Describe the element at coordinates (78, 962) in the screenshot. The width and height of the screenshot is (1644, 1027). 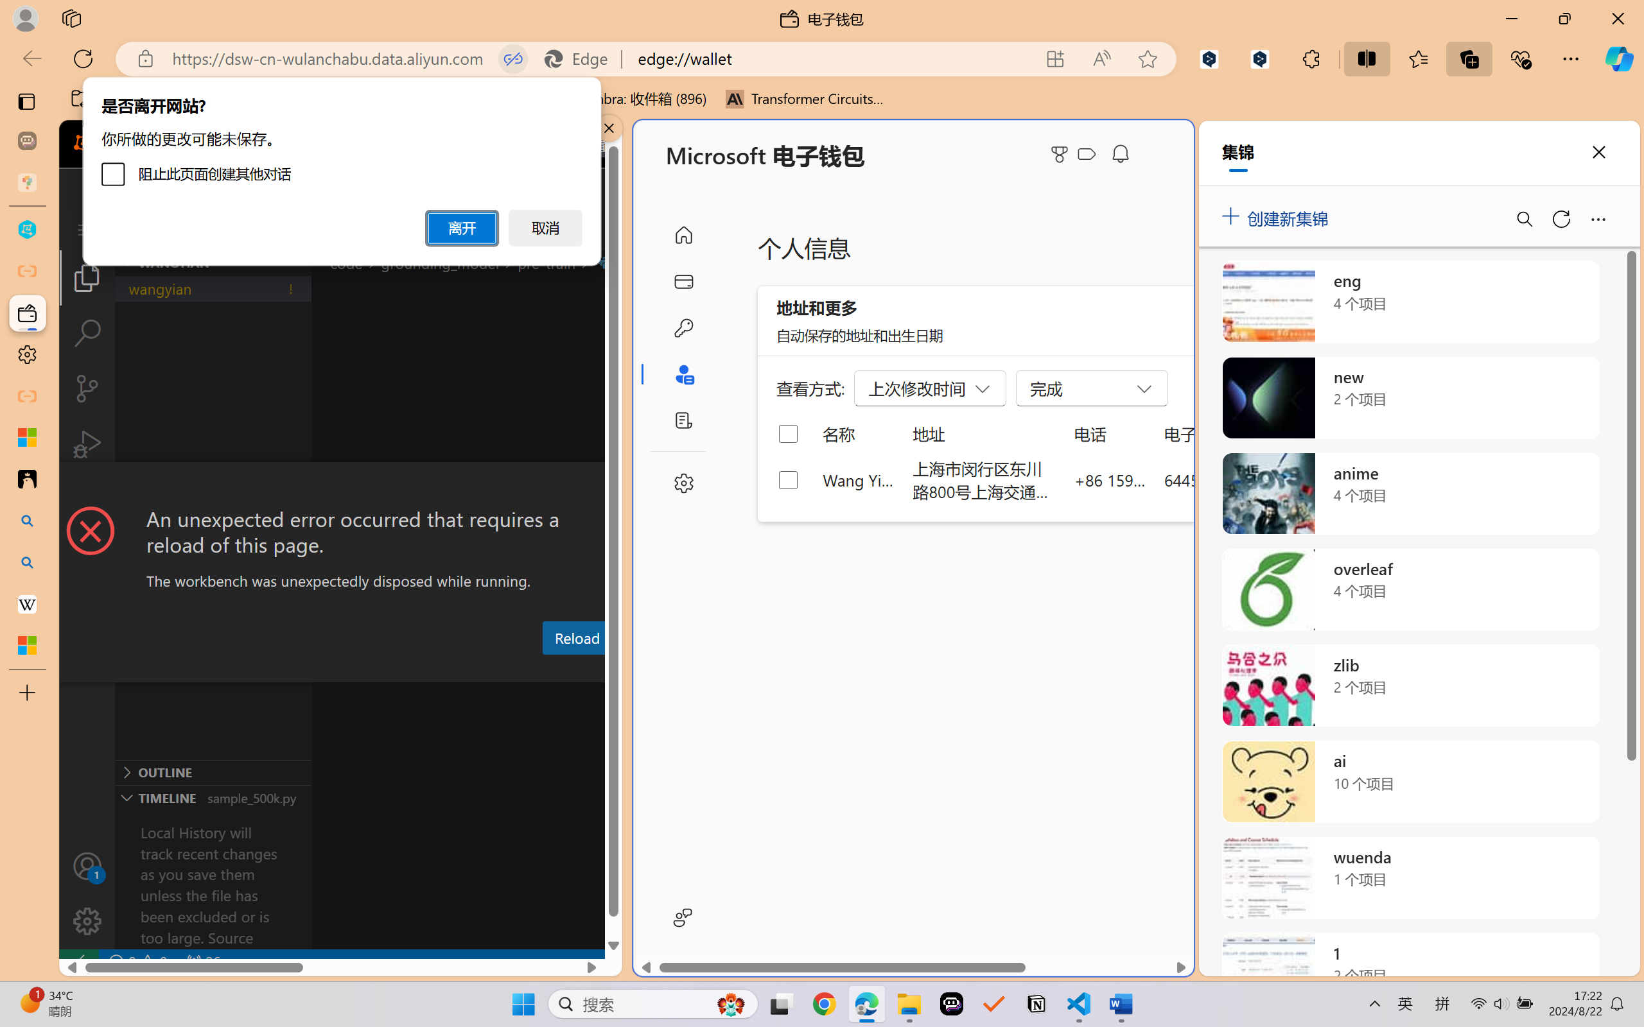
I see `remote` at that location.